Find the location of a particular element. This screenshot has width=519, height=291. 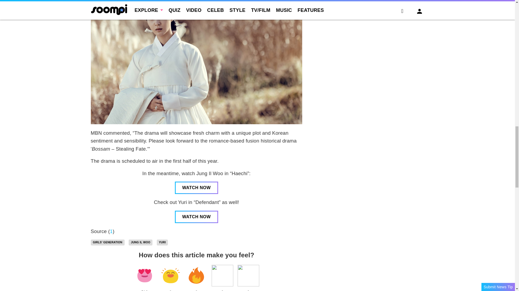

JUNG IL WOO is located at coordinates (141, 242).